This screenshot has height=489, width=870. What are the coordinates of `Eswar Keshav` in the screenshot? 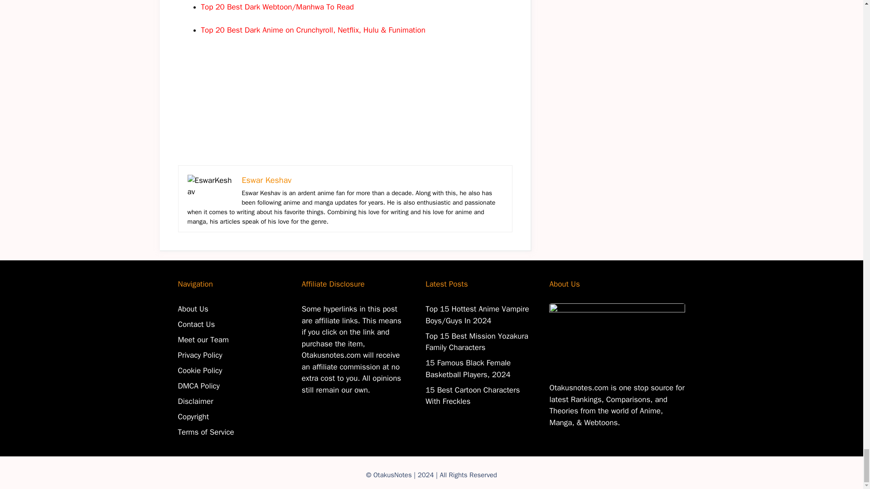 It's located at (266, 180).